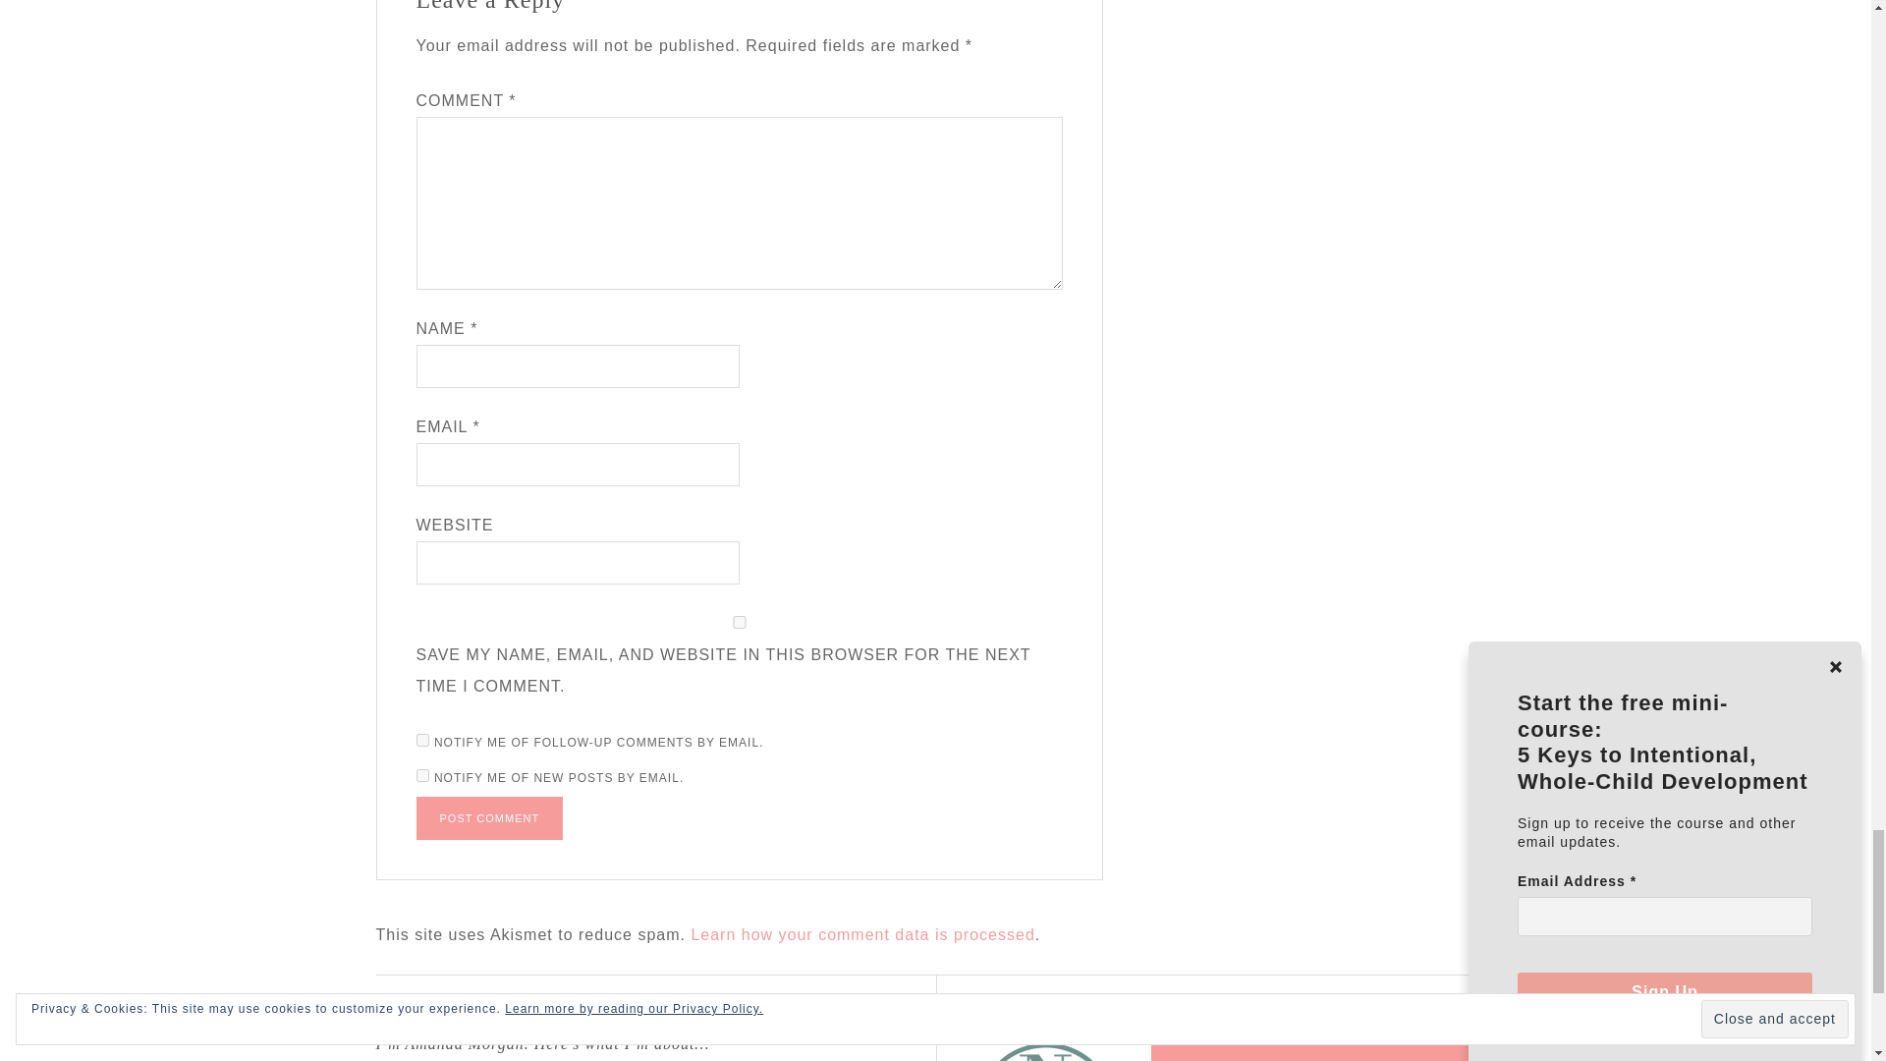 The width and height of the screenshot is (1886, 1061). I want to click on subscribe, so click(422, 741).